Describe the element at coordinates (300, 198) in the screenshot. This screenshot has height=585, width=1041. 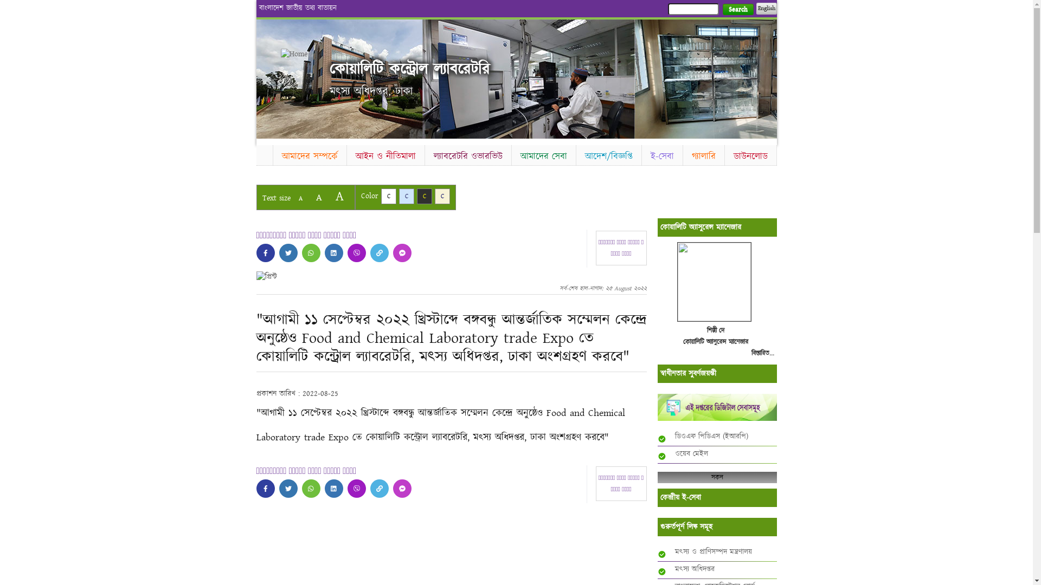
I see `A` at that location.